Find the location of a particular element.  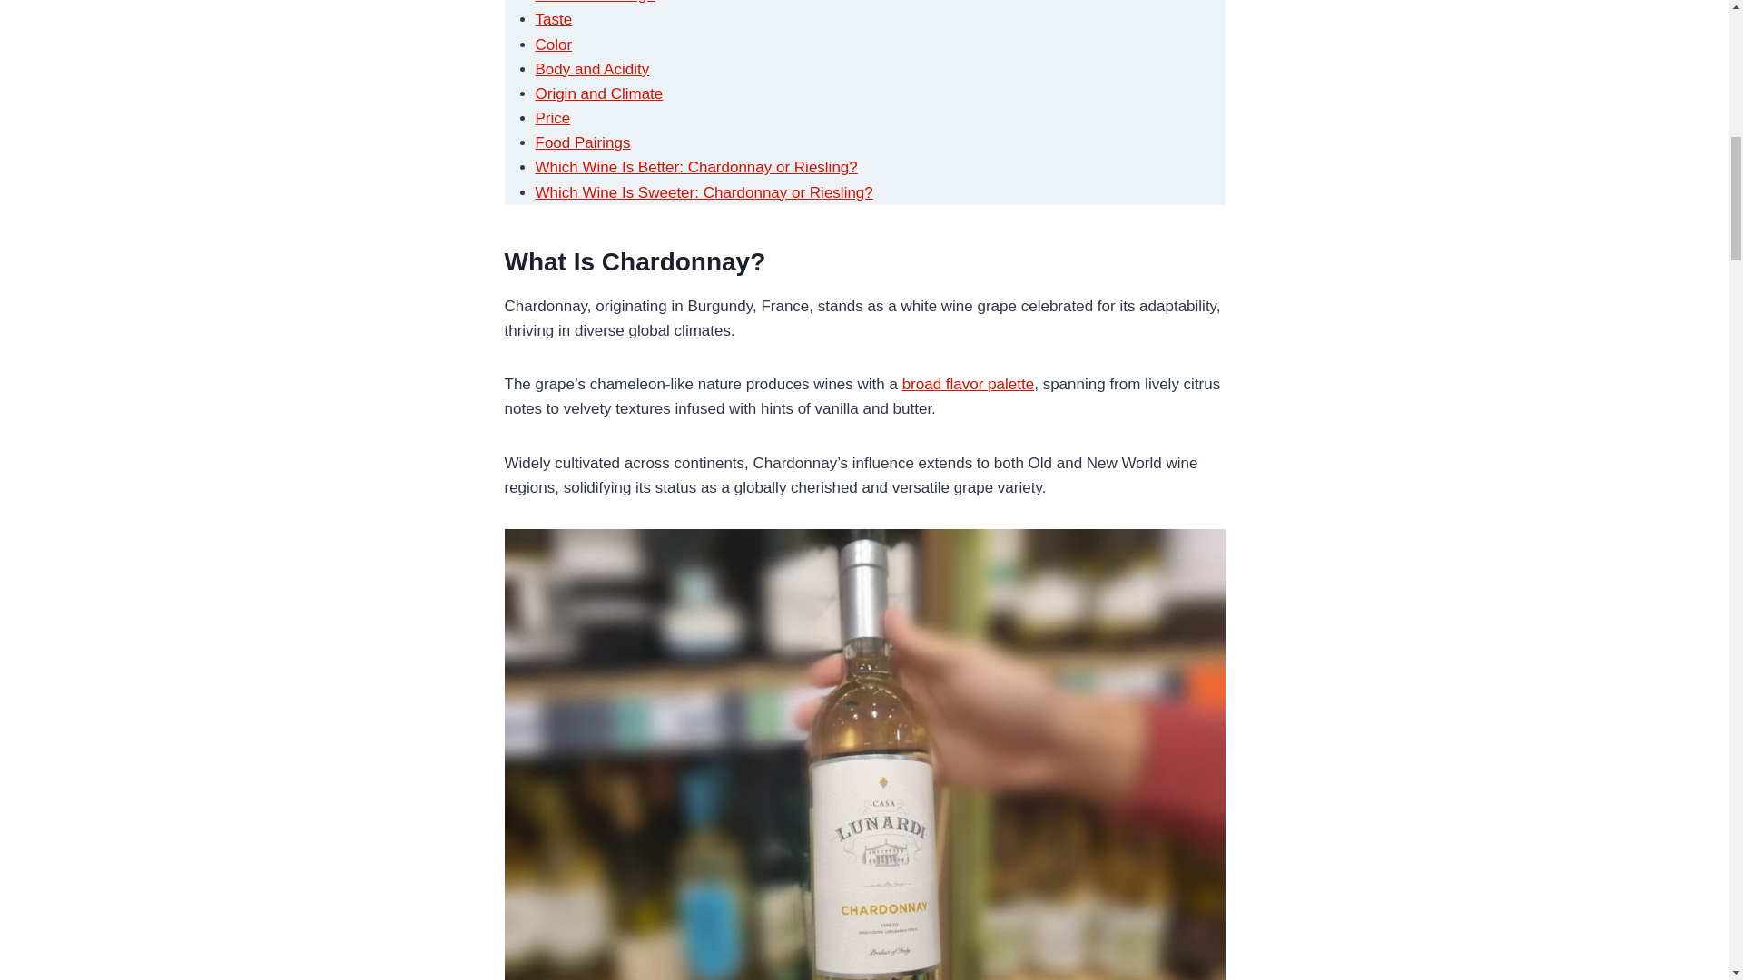

Color is located at coordinates (554, 44).